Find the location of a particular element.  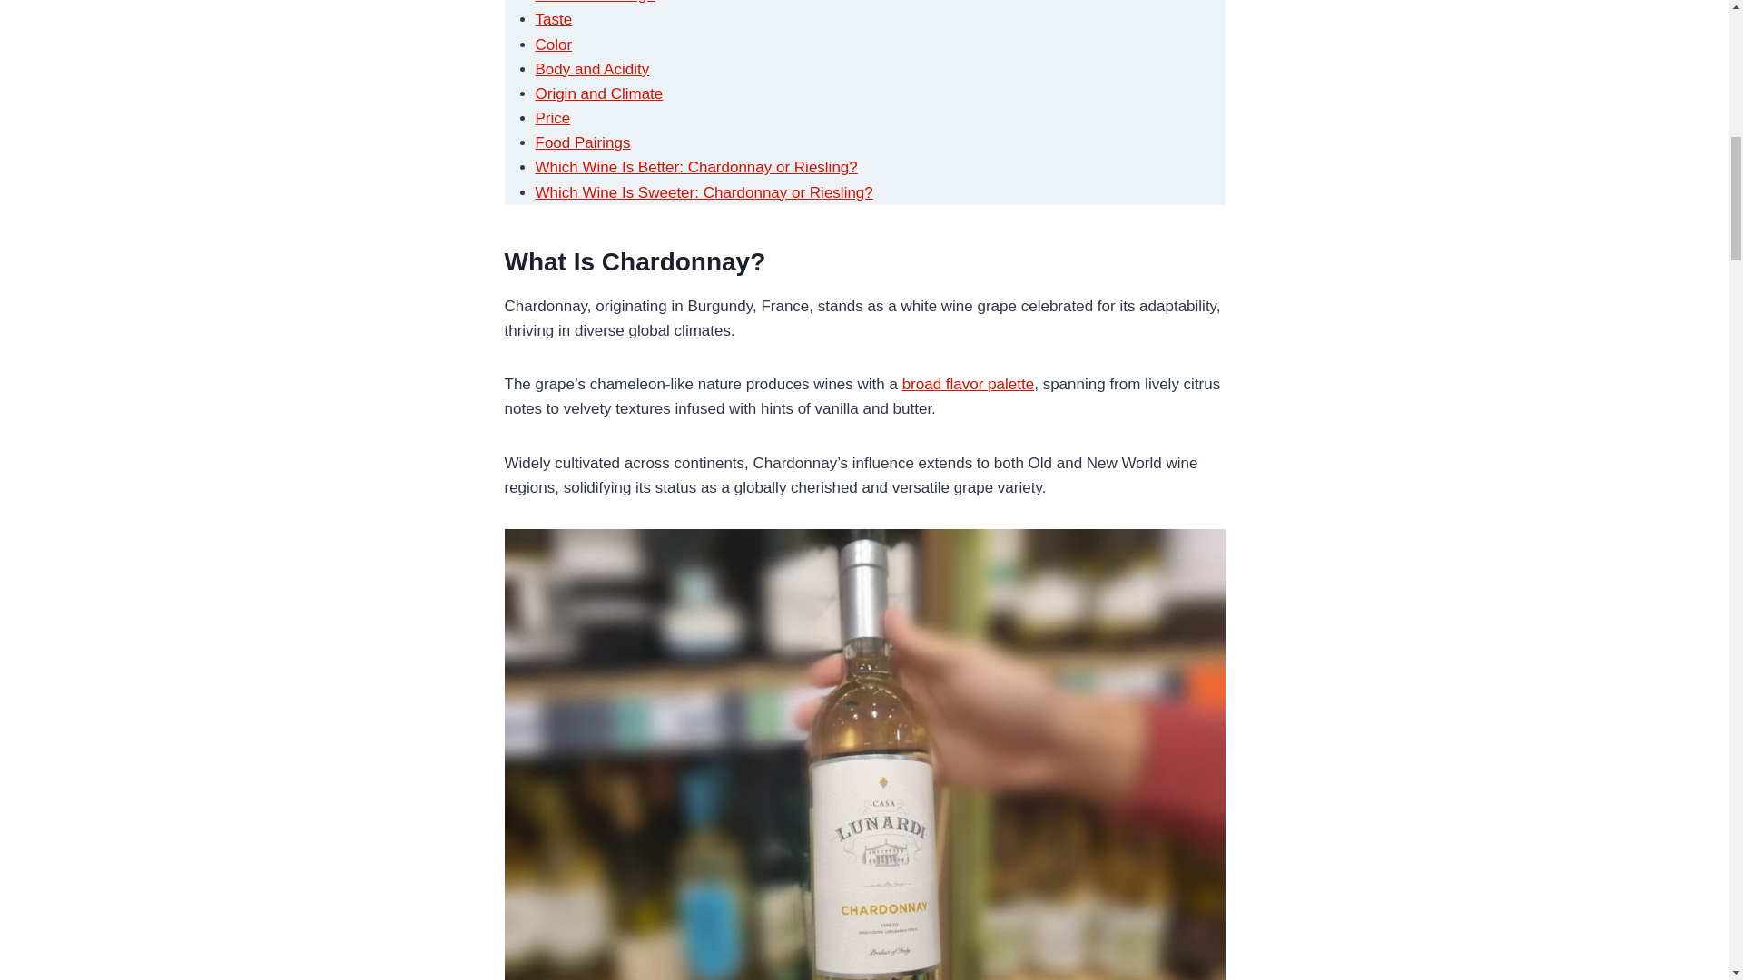

Color is located at coordinates (554, 44).